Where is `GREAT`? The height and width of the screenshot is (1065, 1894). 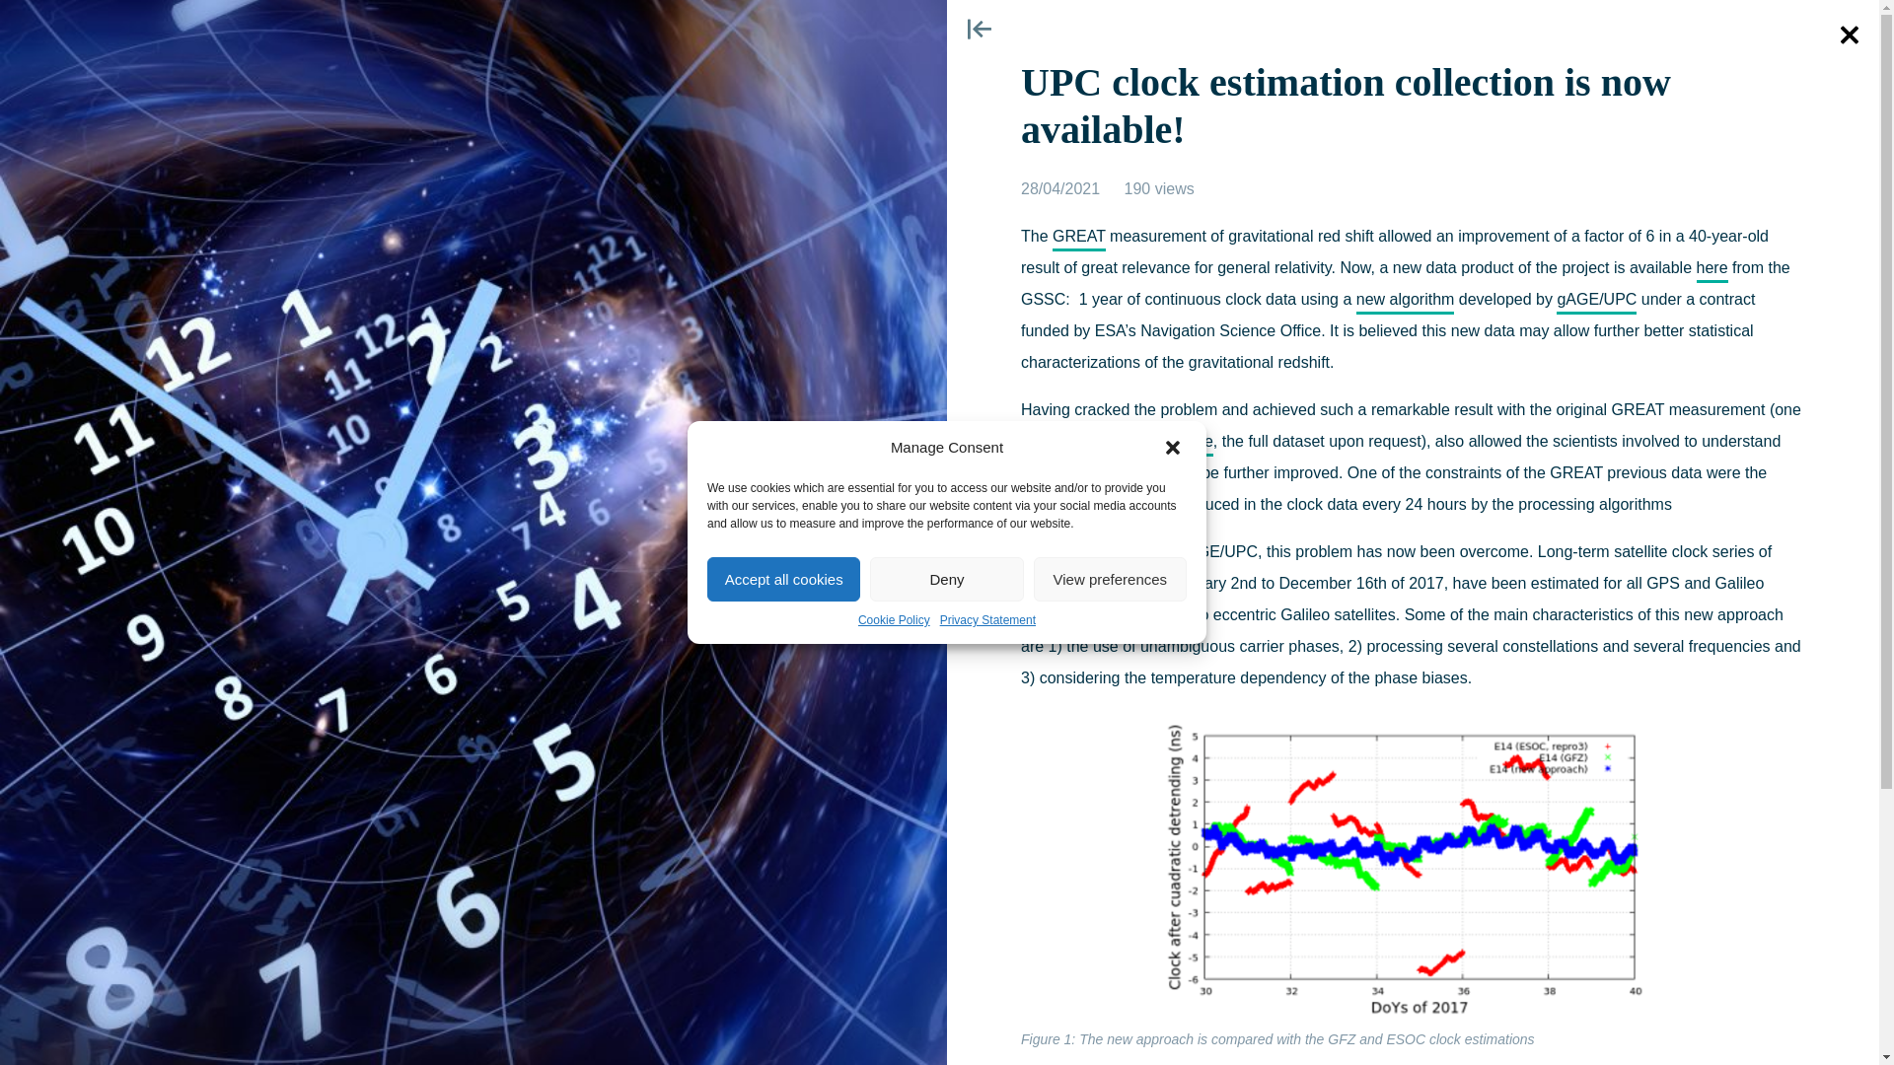
GREAT is located at coordinates (1079, 239).